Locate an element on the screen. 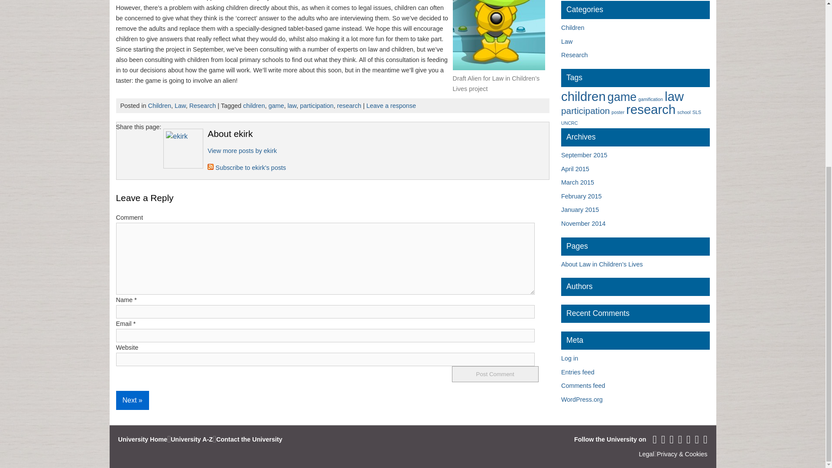 The height and width of the screenshot is (468, 832). View more posts by ekirk is located at coordinates (242, 151).